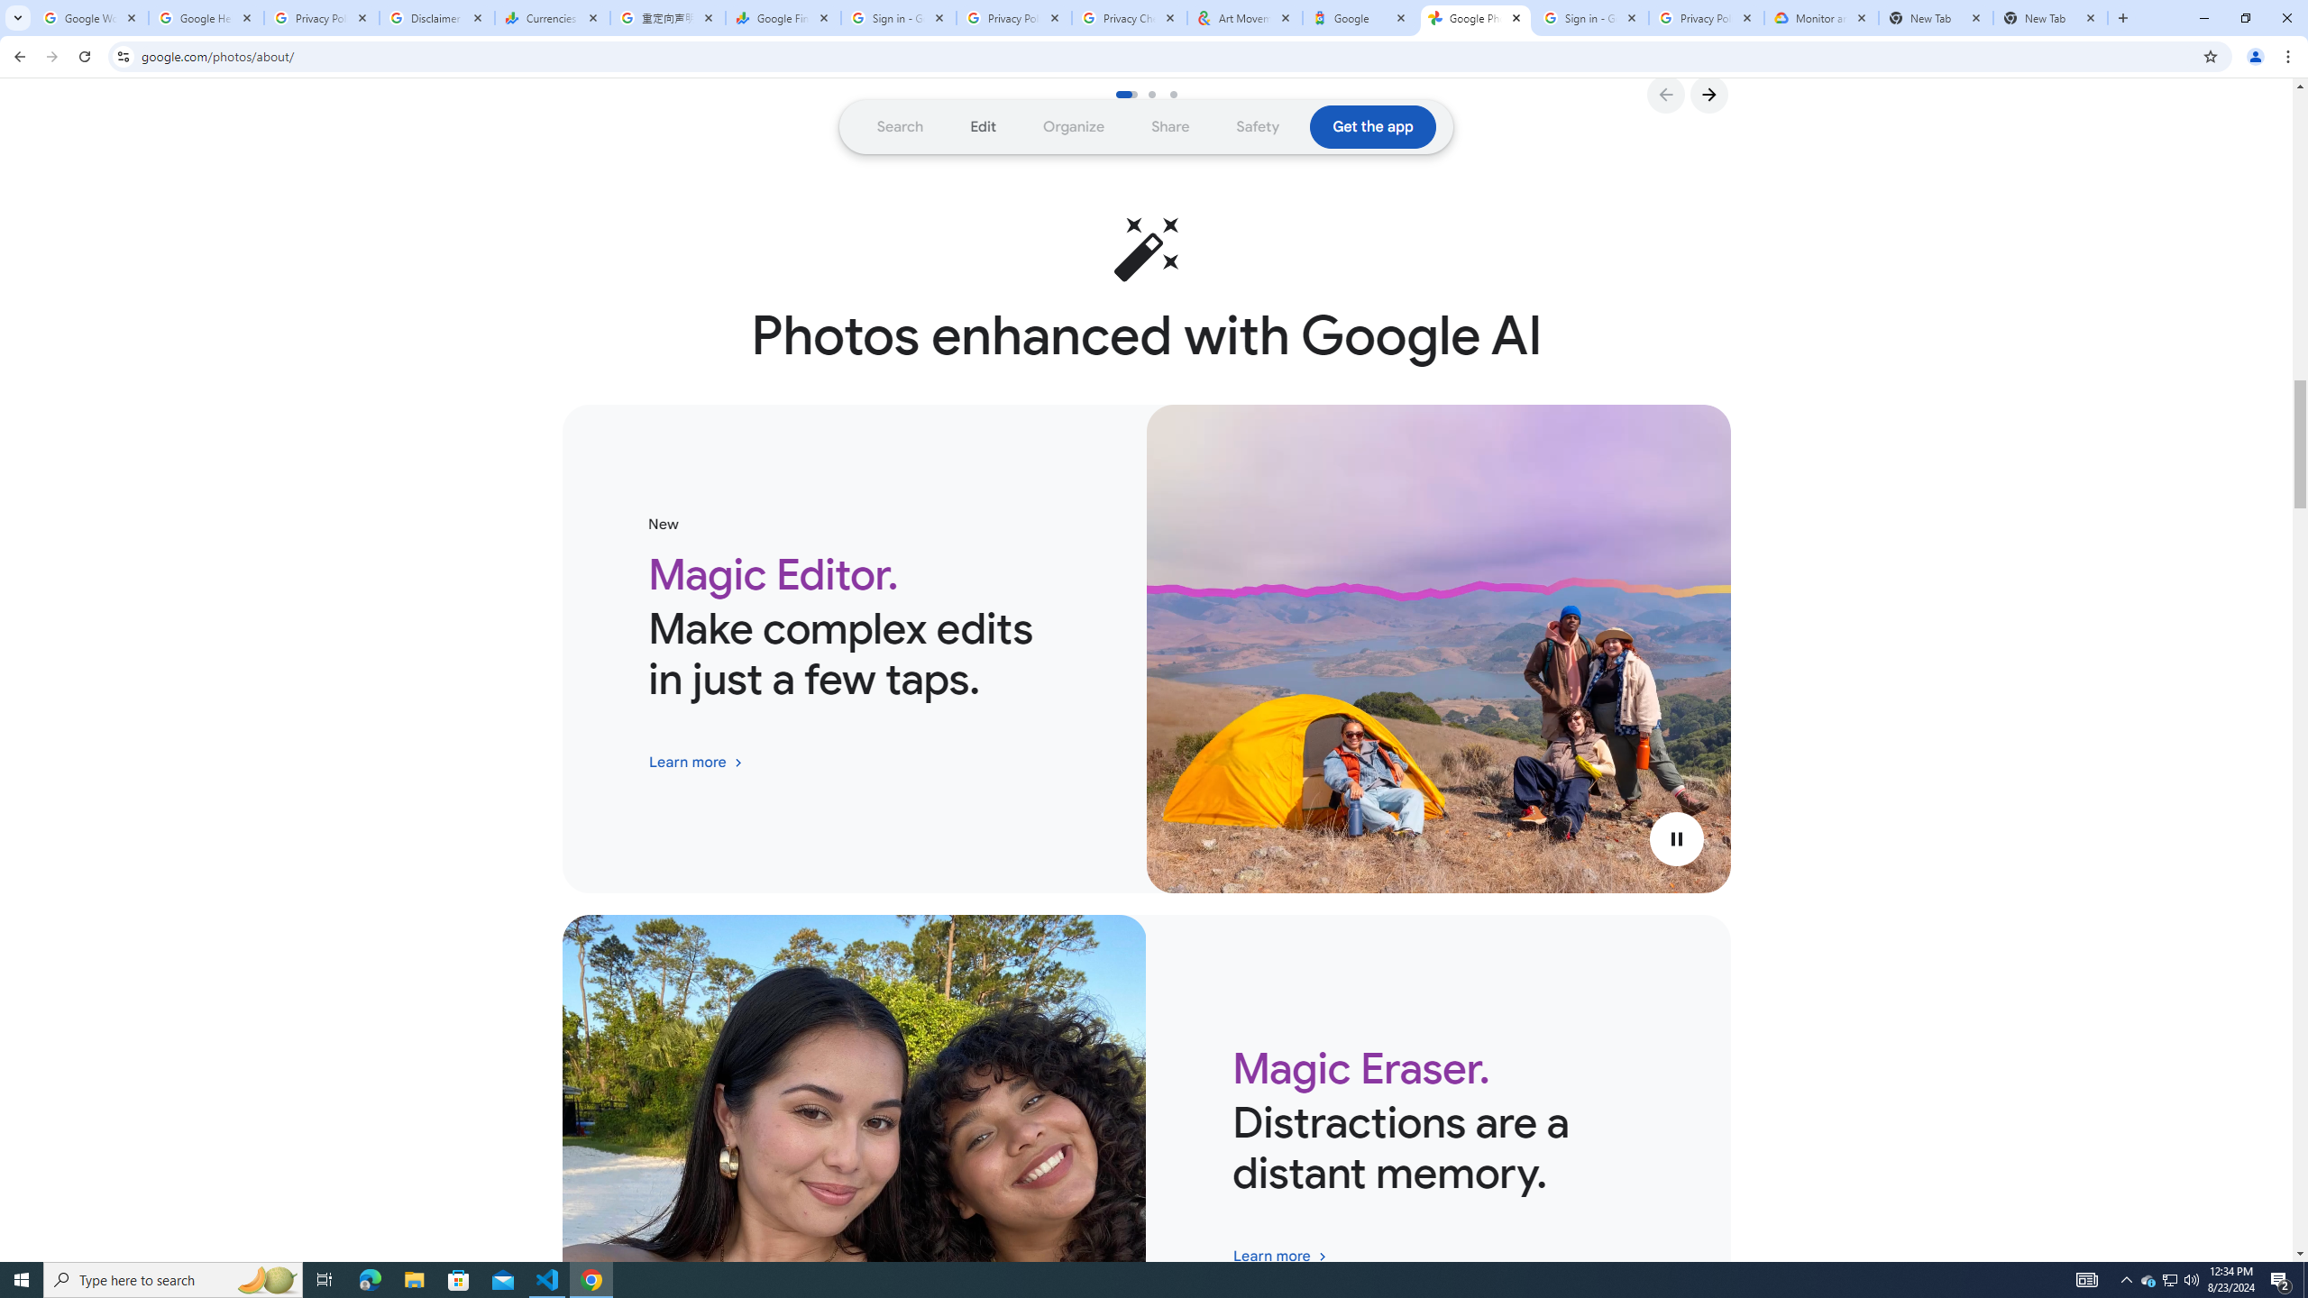 The height and width of the screenshot is (1298, 2308). Describe the element at coordinates (1130, 18) in the screenshot. I see `Privacy Checkup` at that location.